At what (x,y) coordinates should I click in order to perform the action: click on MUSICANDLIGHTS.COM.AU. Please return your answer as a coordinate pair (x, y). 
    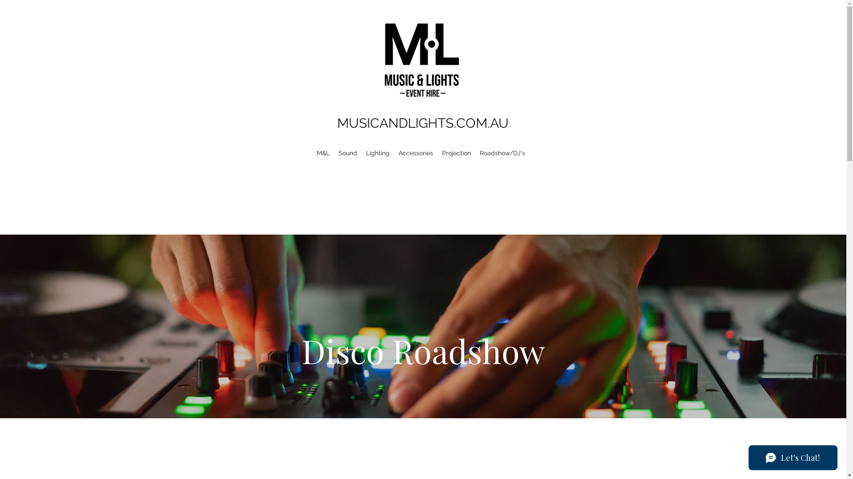
    Looking at the image, I should click on (423, 123).